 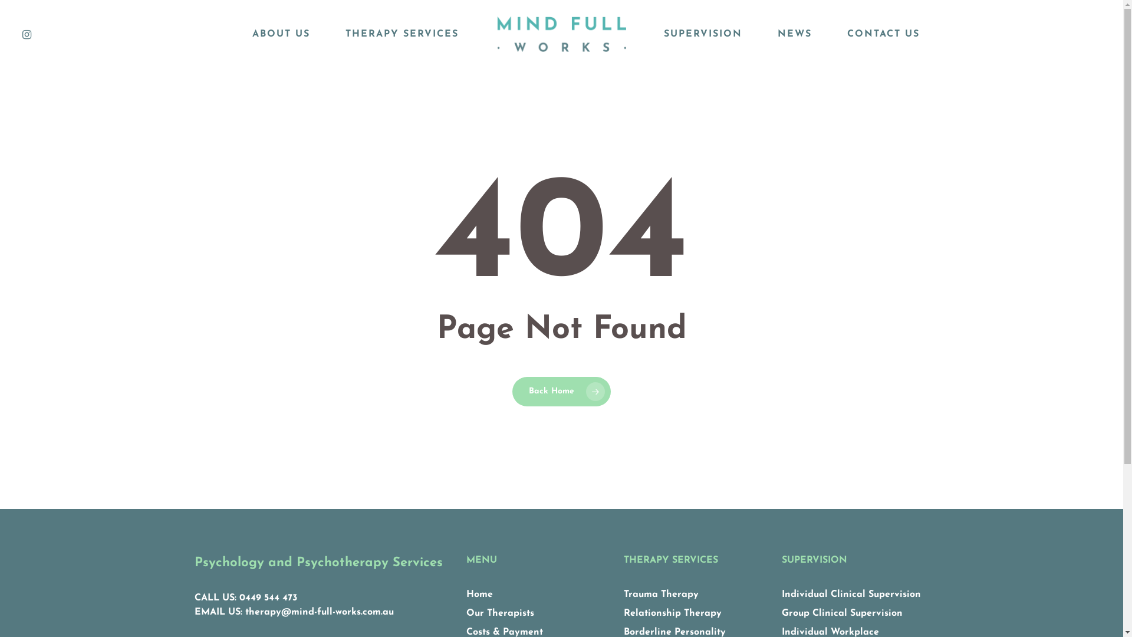 I want to click on therapy@mind-full-works.com.au, so click(x=320, y=612).